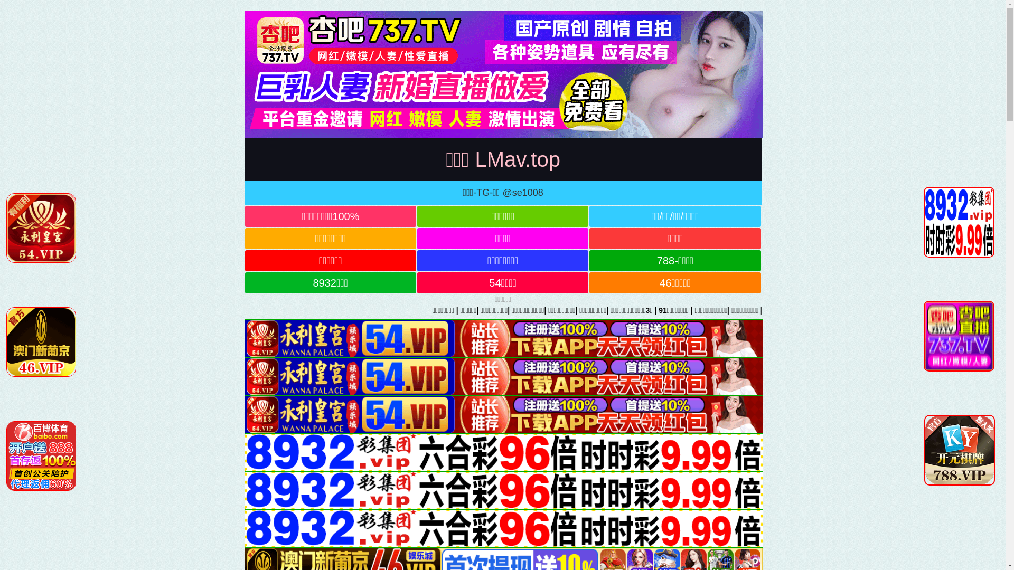 The width and height of the screenshot is (1014, 570). I want to click on |, so click(1001, 310).